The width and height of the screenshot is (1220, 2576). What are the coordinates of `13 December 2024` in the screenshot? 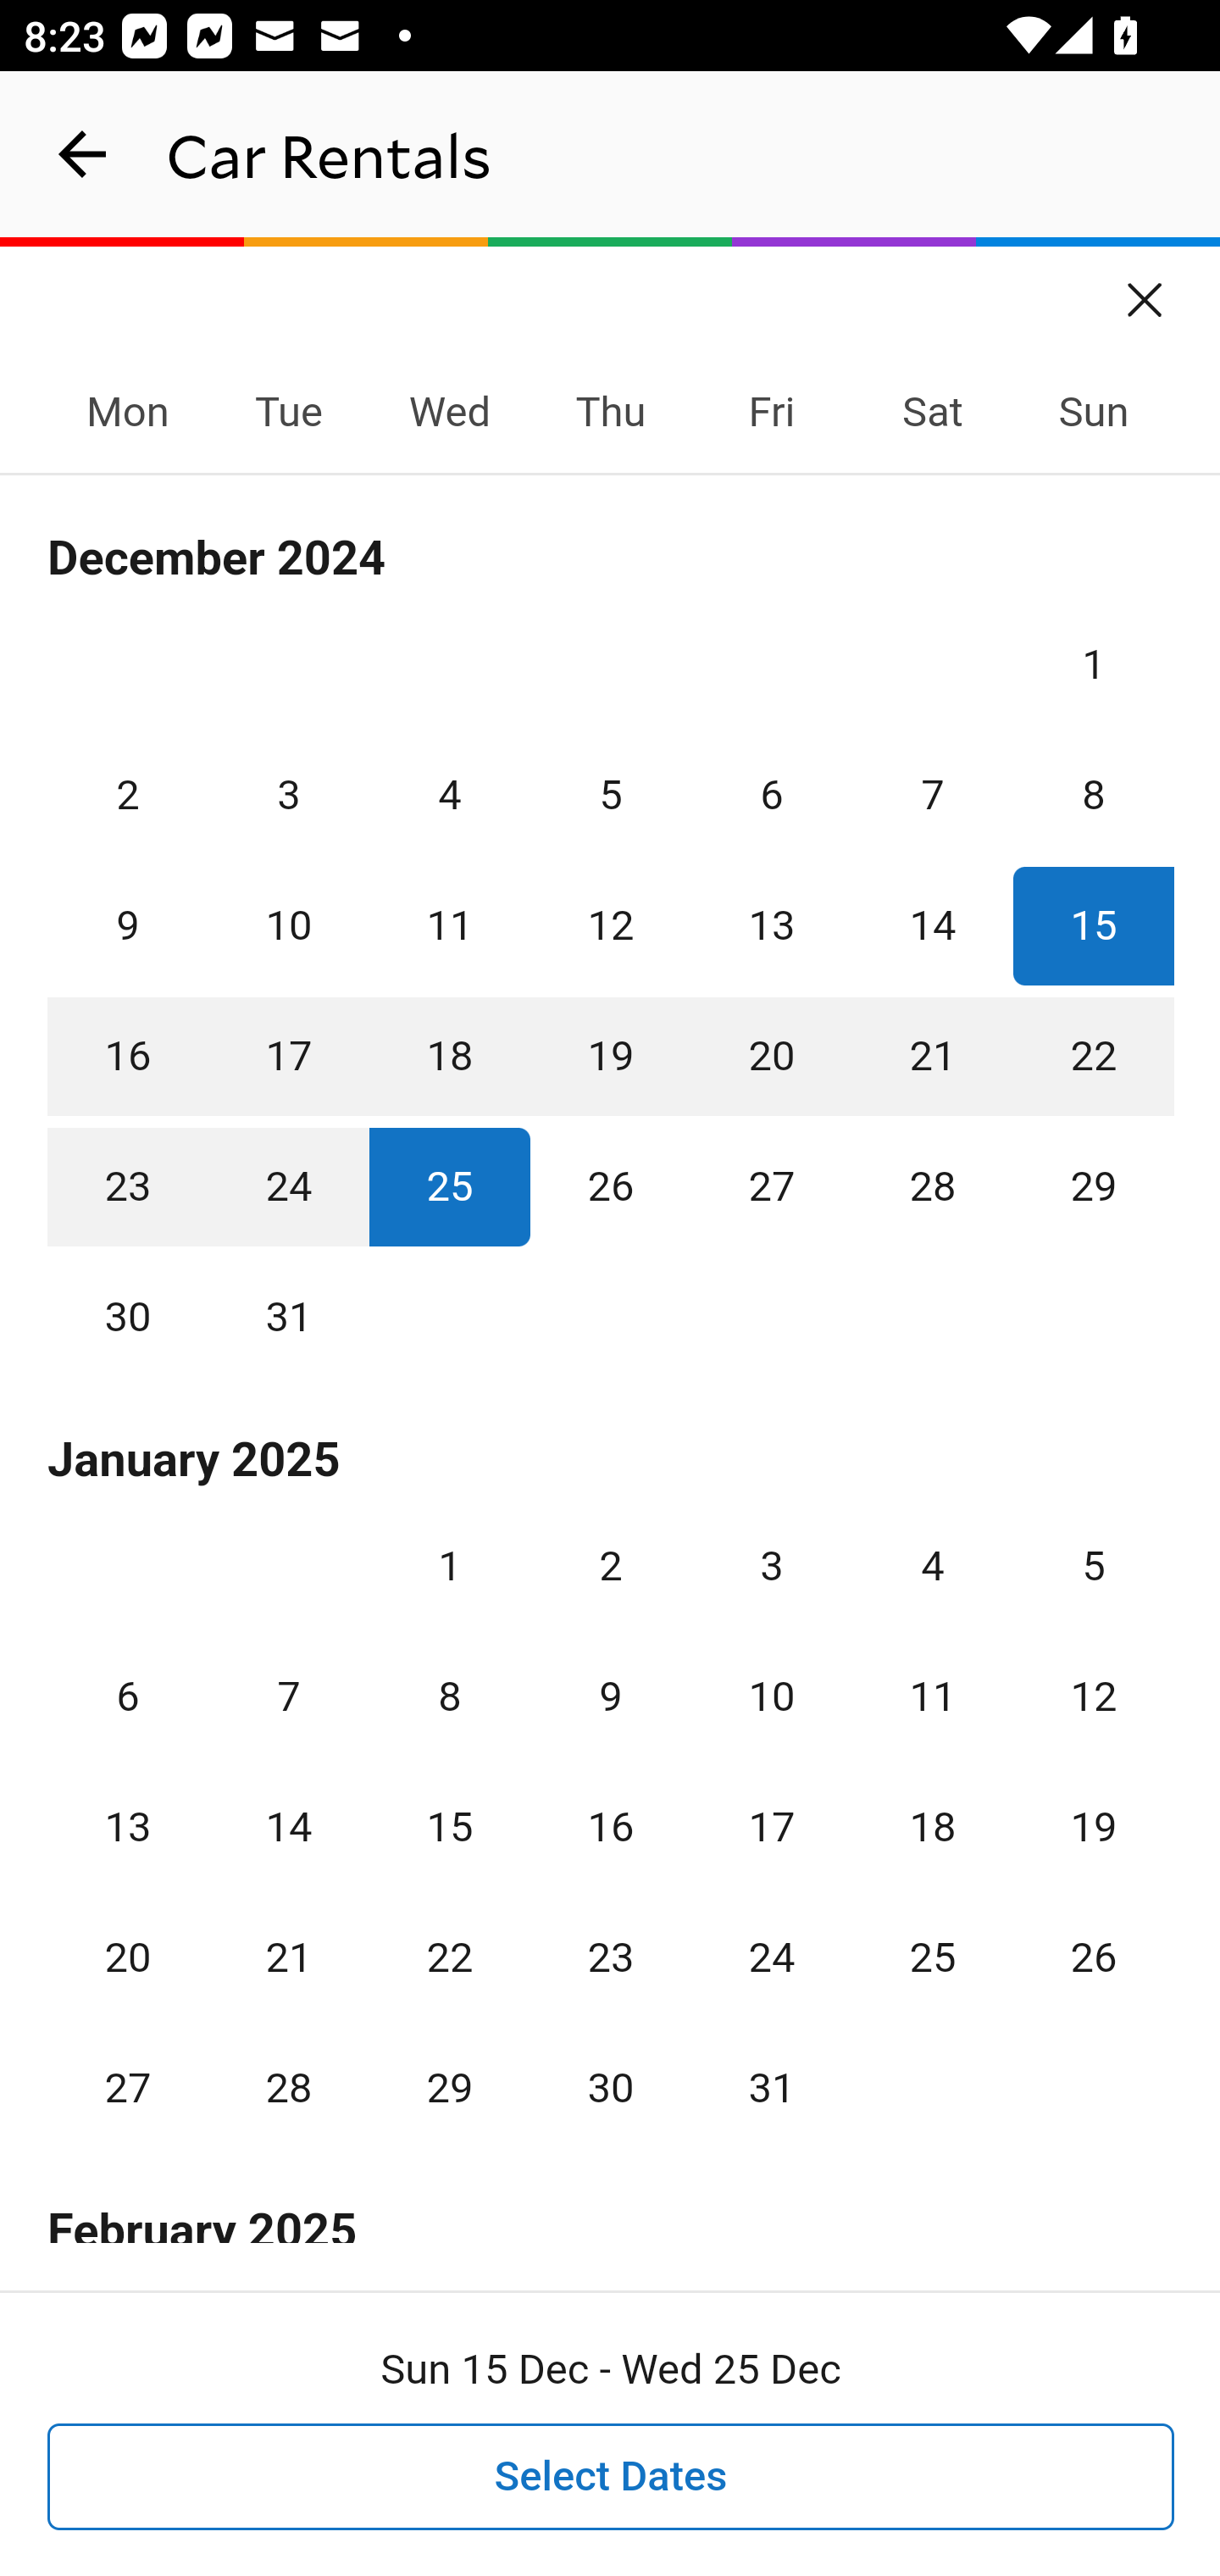 It's located at (772, 925).